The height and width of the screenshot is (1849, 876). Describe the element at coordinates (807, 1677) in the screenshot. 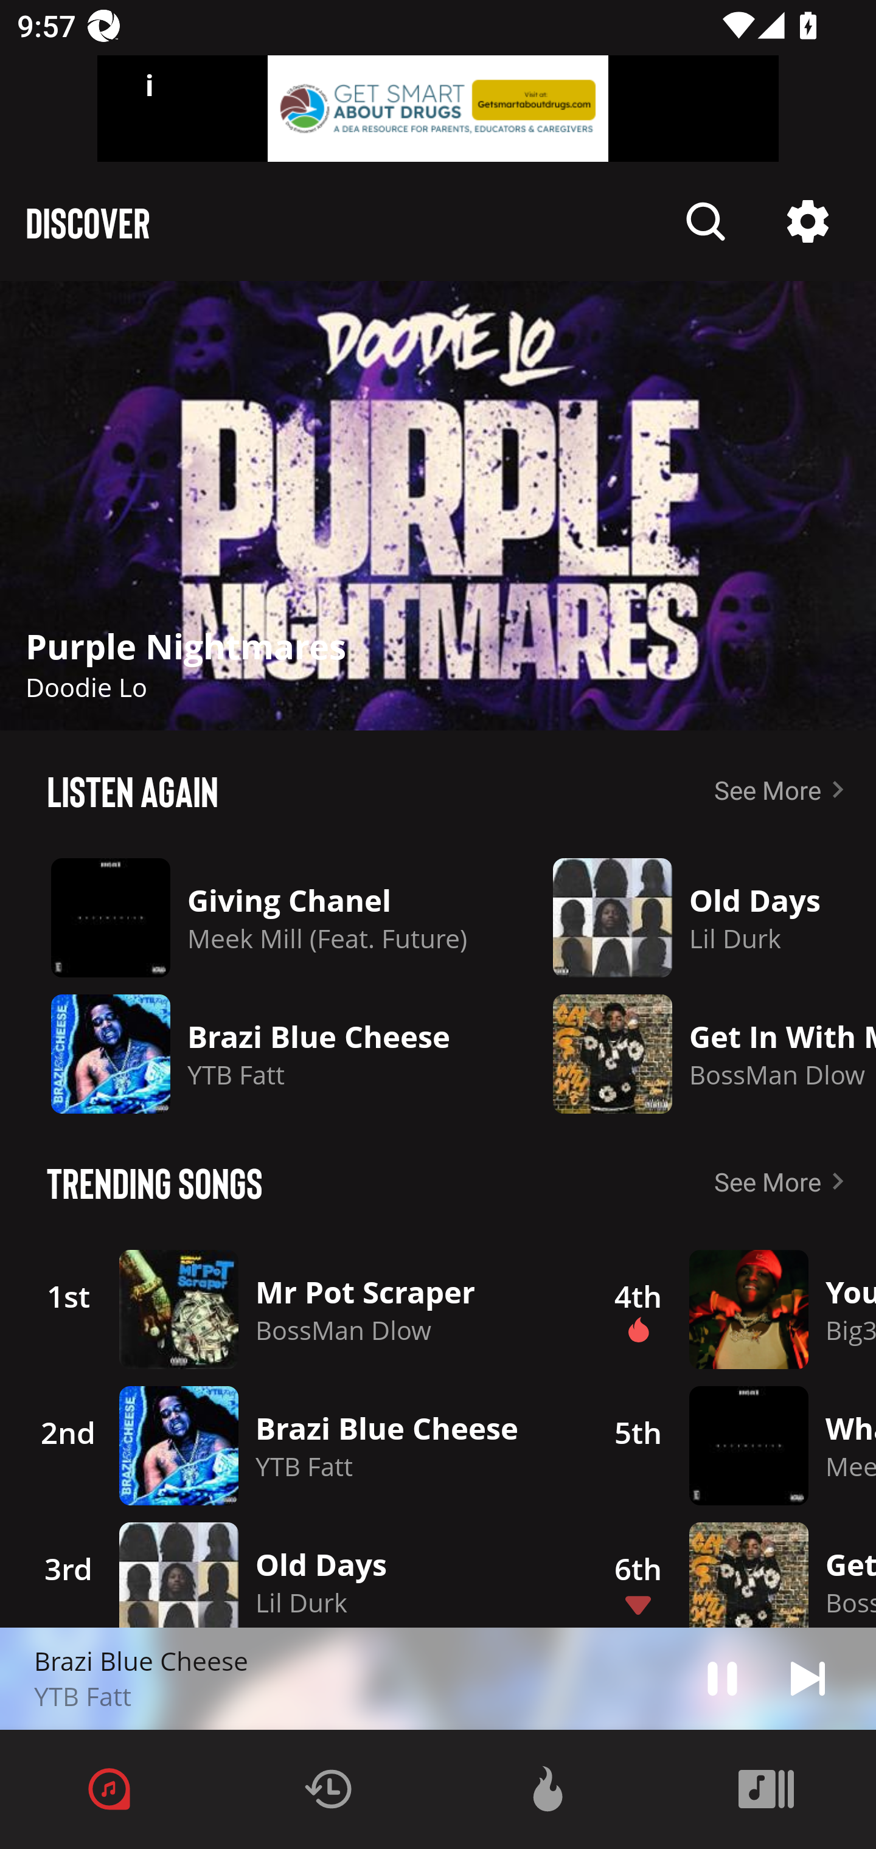

I see `Description` at that location.